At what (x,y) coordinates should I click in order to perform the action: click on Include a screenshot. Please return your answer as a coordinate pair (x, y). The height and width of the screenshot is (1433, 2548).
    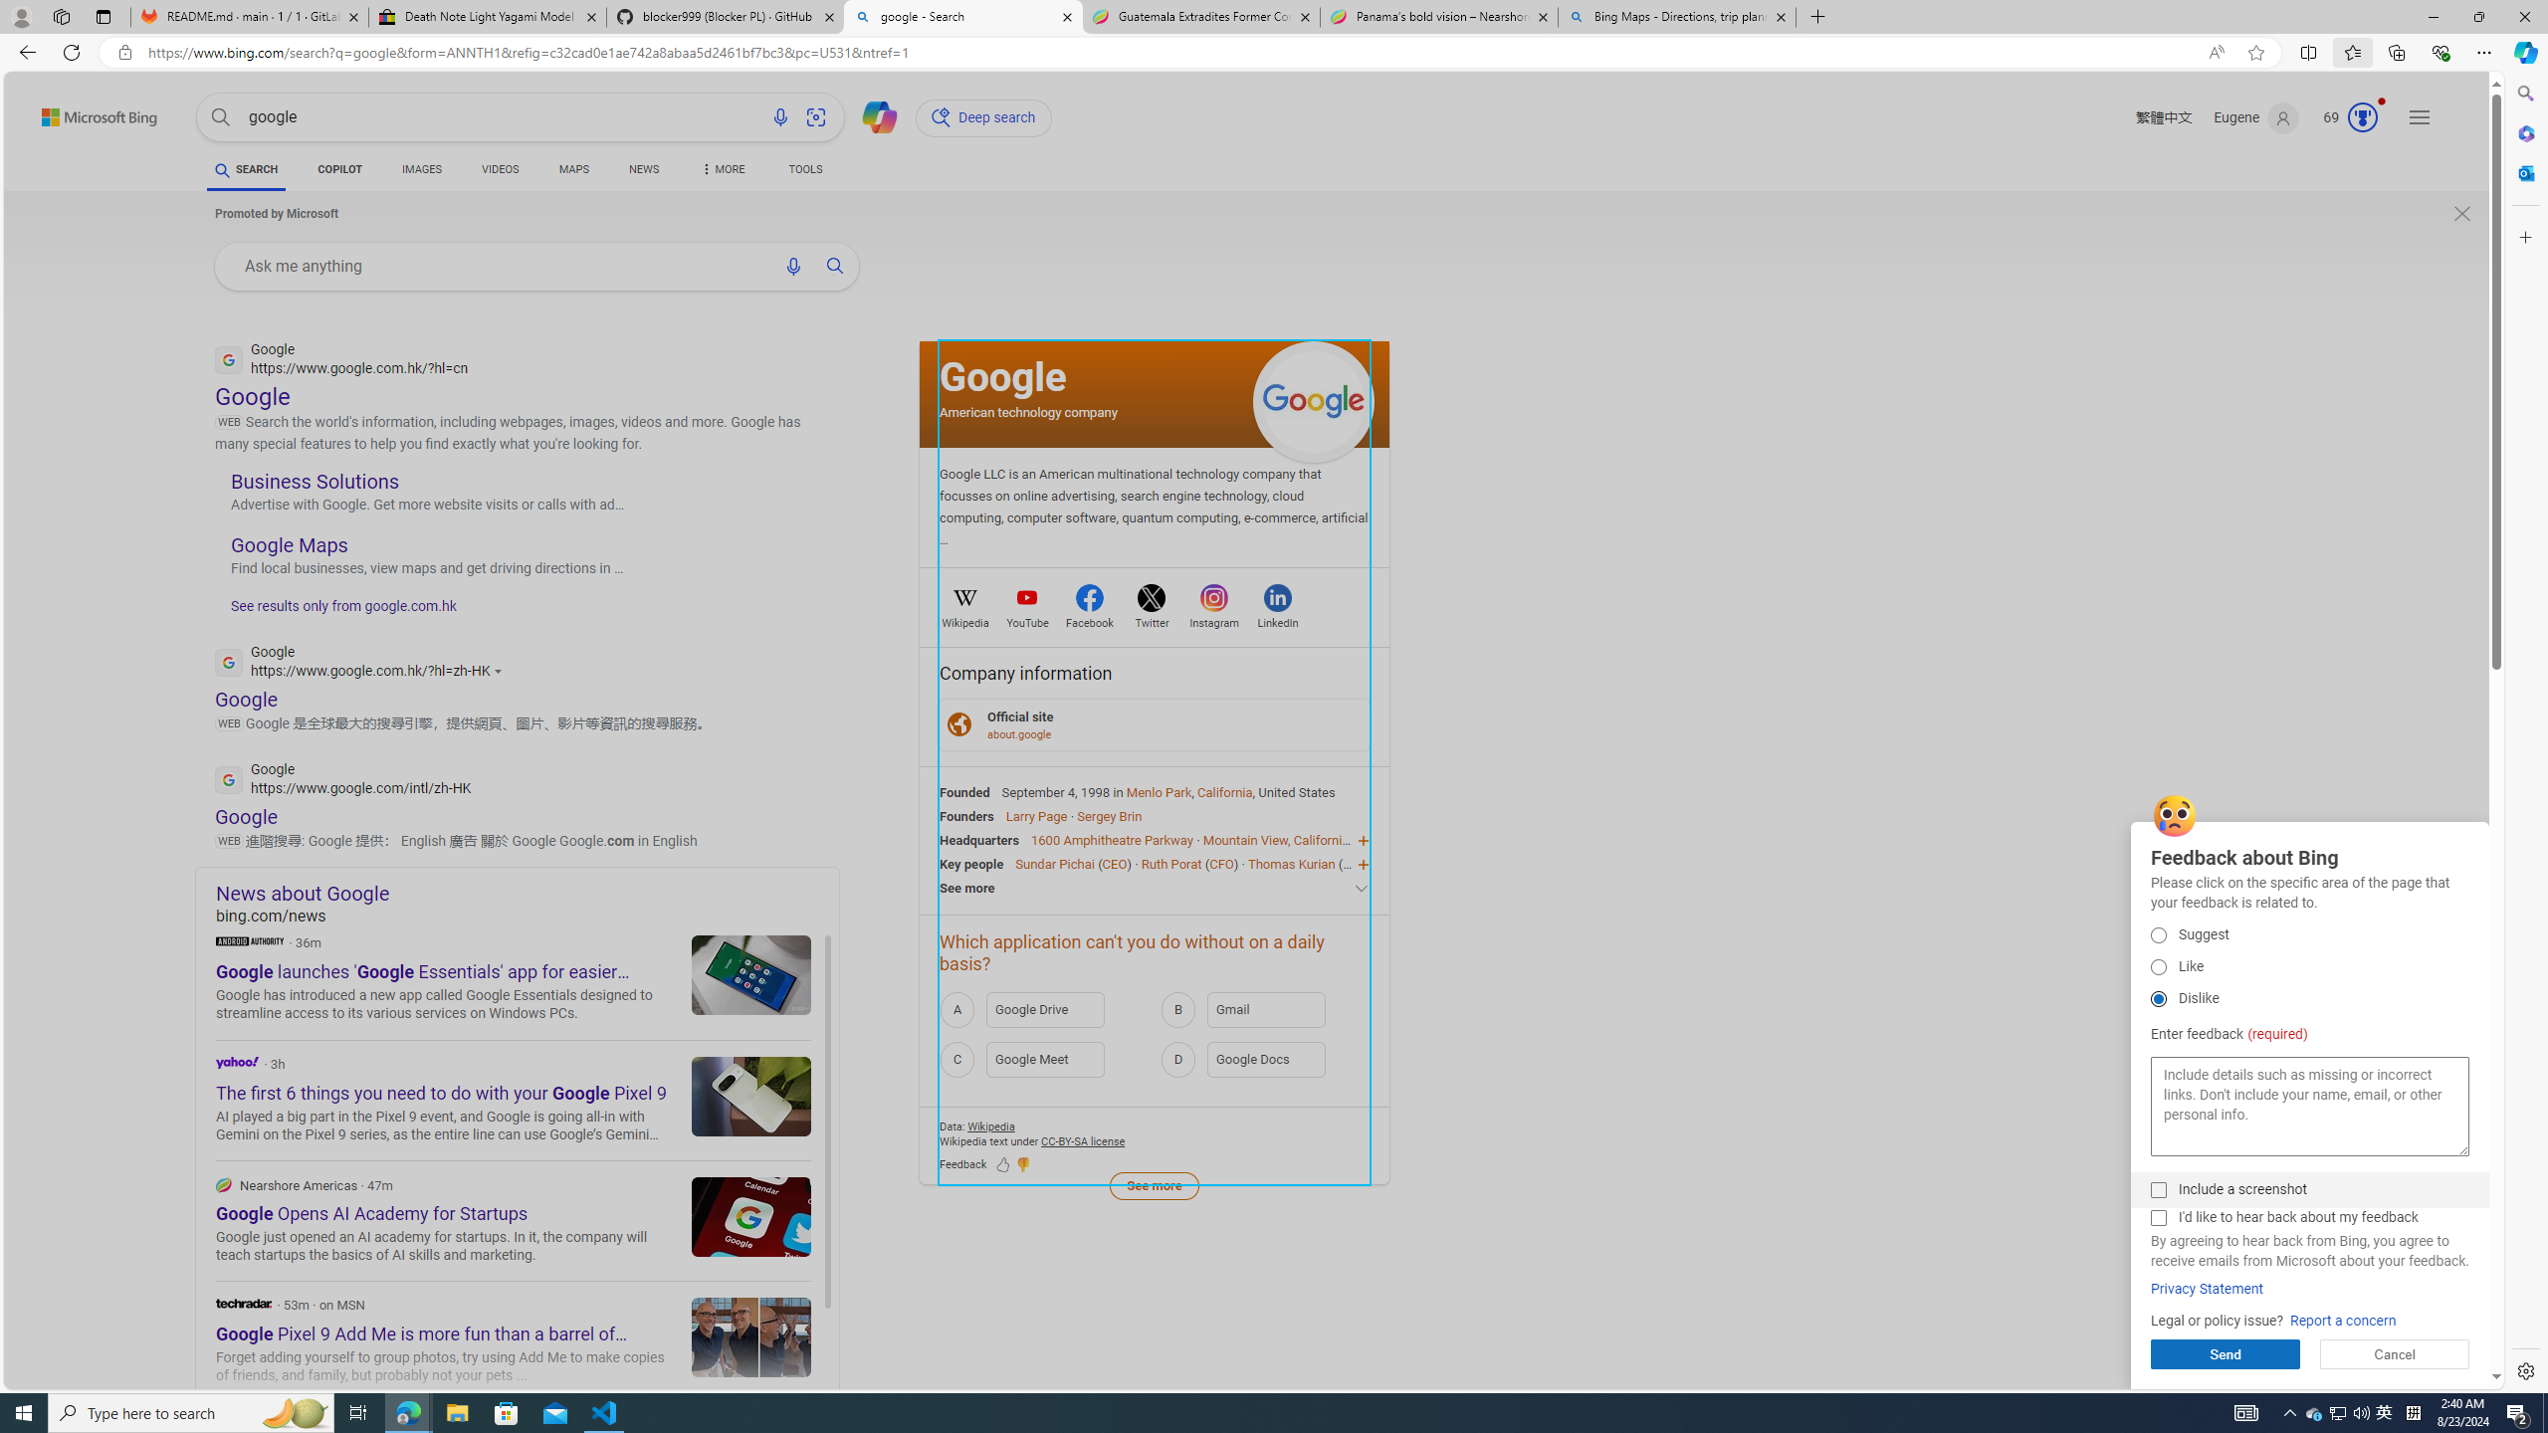
    Looking at the image, I should click on (2158, 1190).